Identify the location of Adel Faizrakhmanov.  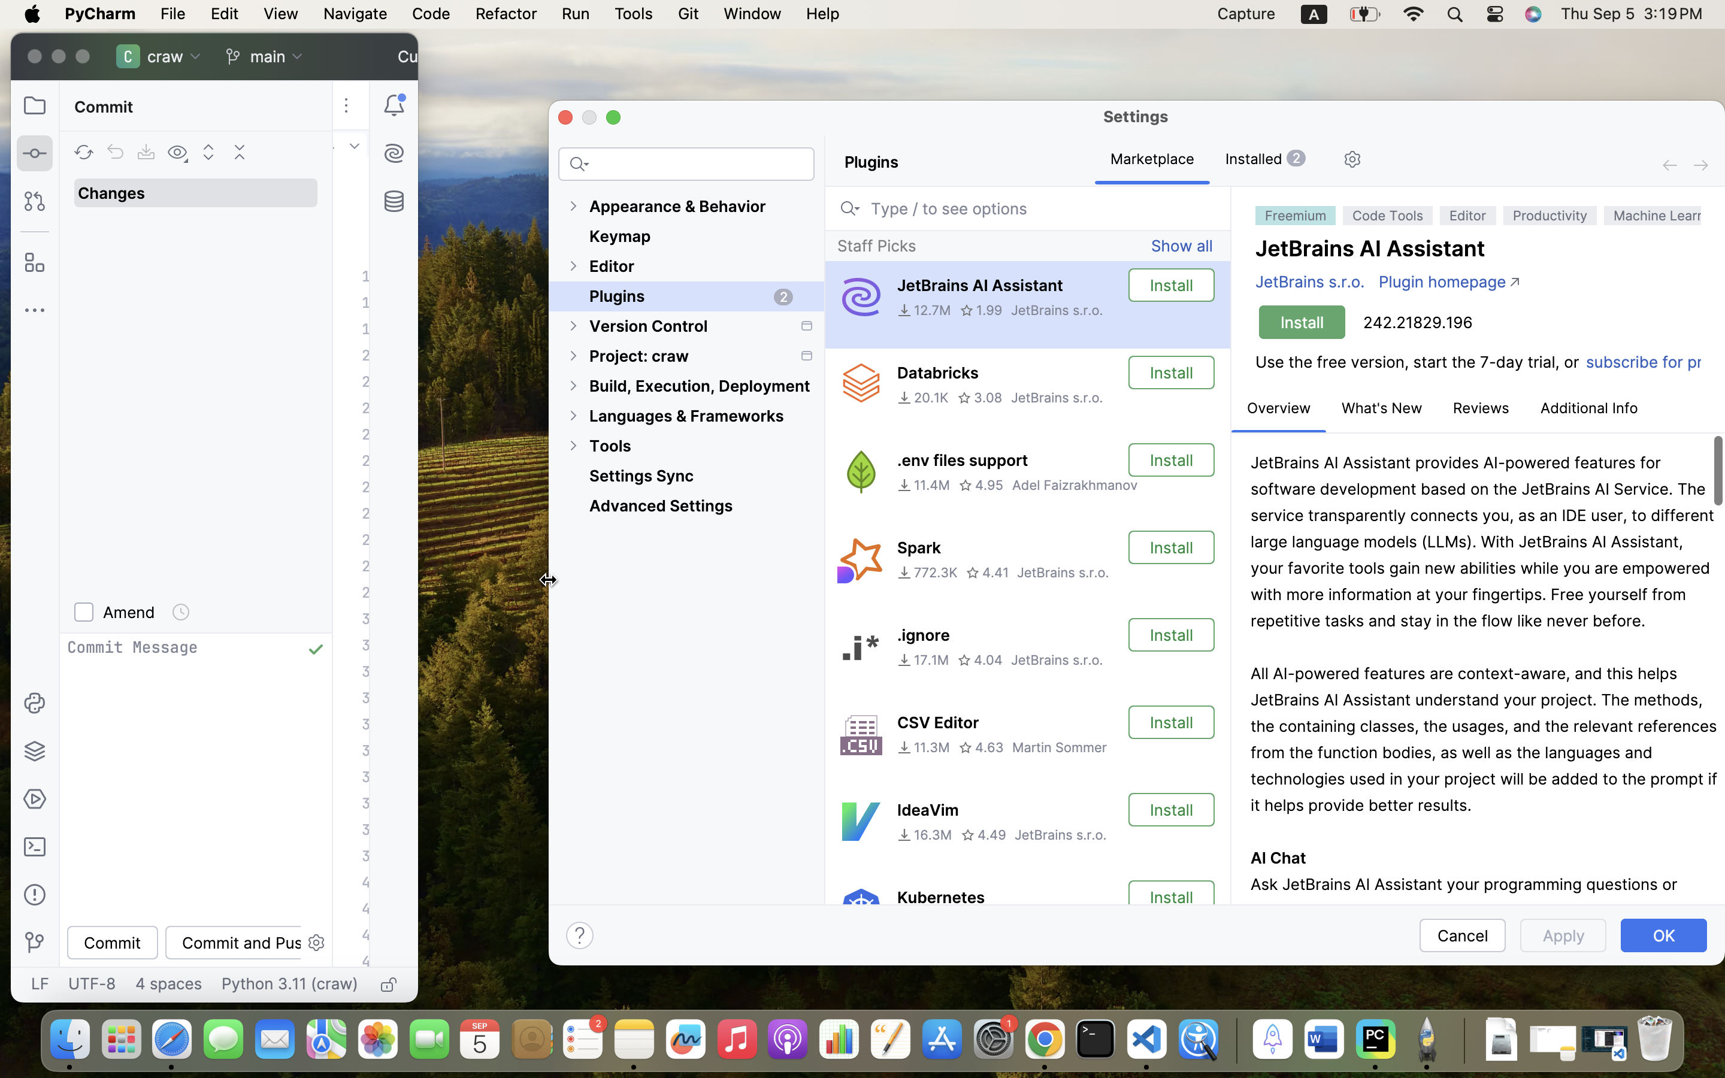
(1075, 485).